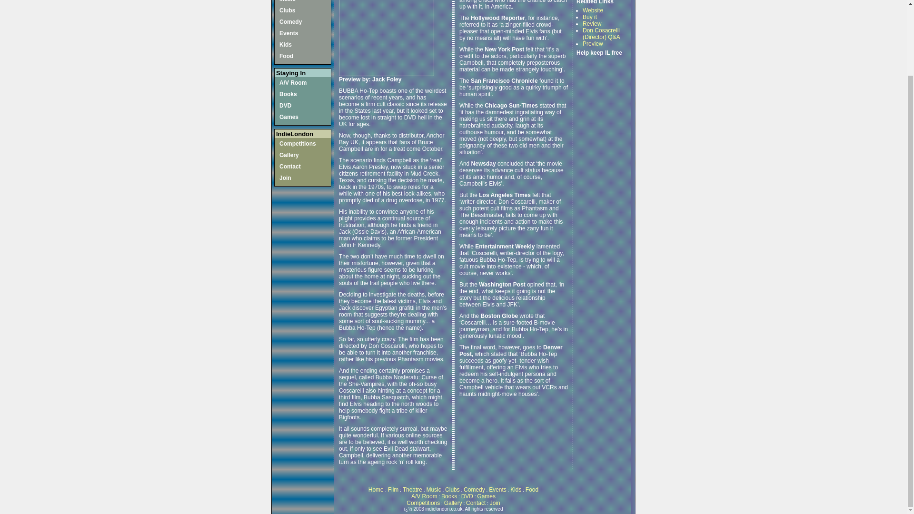 Image resolution: width=914 pixels, height=514 pixels. Describe the element at coordinates (286, 105) in the screenshot. I see `DVD` at that location.